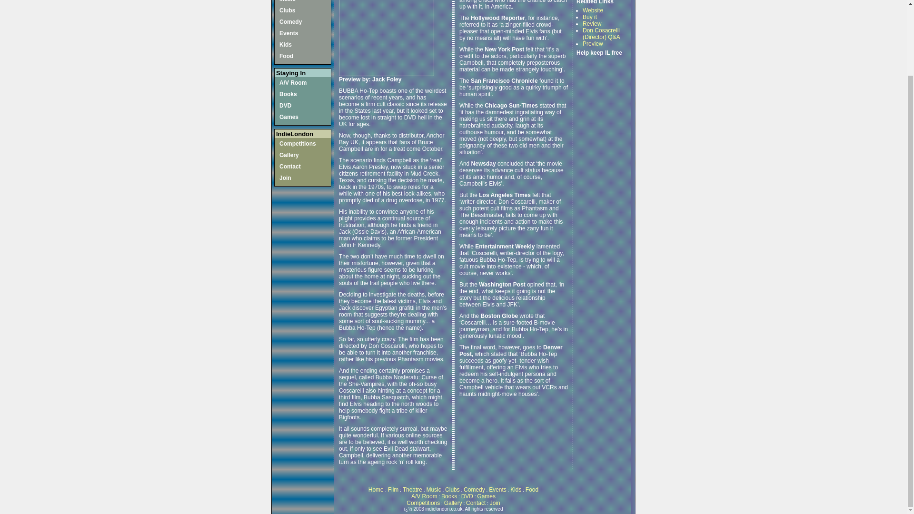 Image resolution: width=914 pixels, height=514 pixels. Describe the element at coordinates (286, 105) in the screenshot. I see `DVD` at that location.